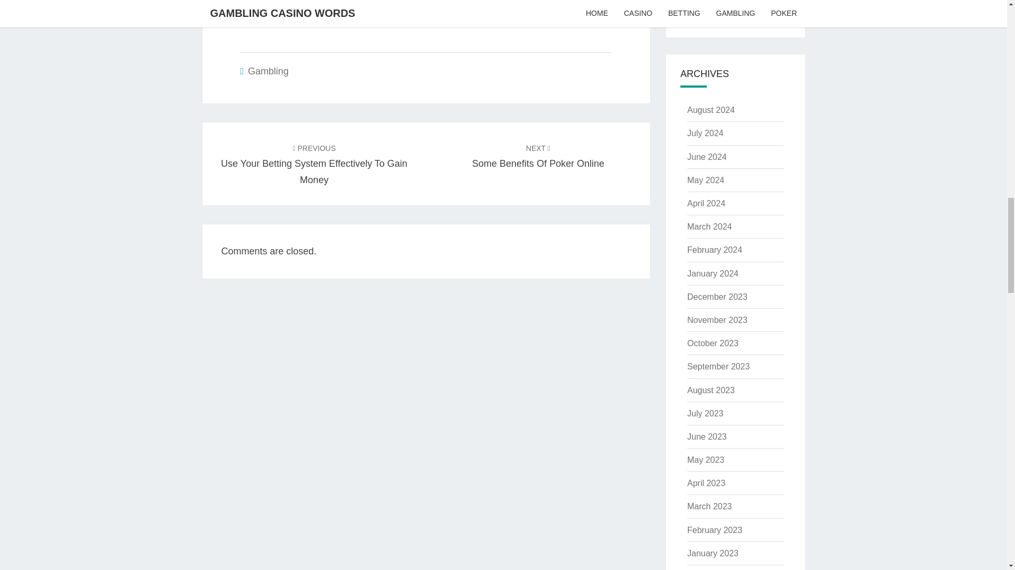  What do you see at coordinates (705, 133) in the screenshot?
I see `July 2024` at bounding box center [705, 133].